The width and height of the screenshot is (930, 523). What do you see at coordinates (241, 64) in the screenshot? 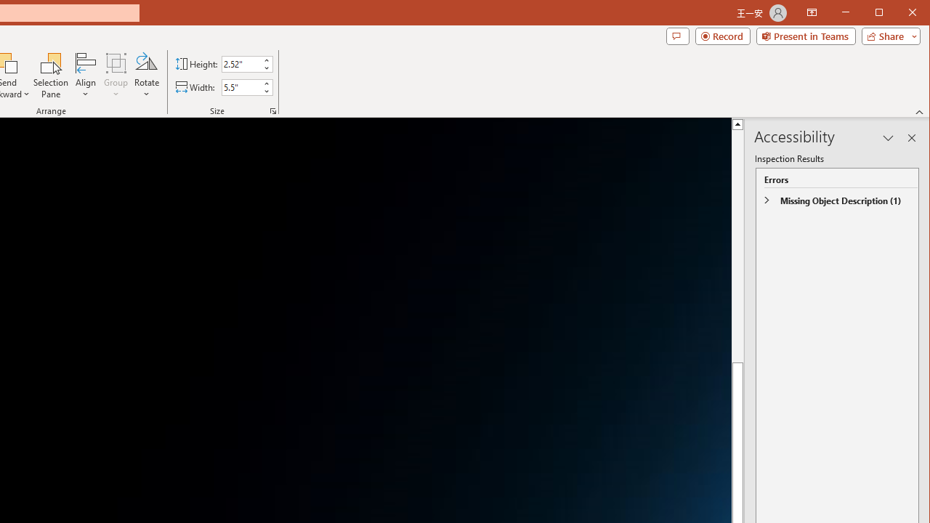
I see `Shape Height` at bounding box center [241, 64].